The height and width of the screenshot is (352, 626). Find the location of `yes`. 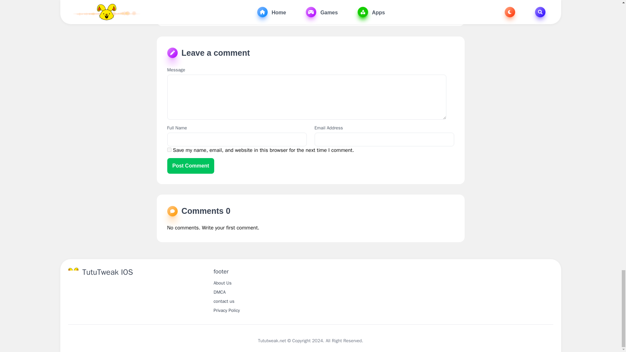

yes is located at coordinates (169, 149).